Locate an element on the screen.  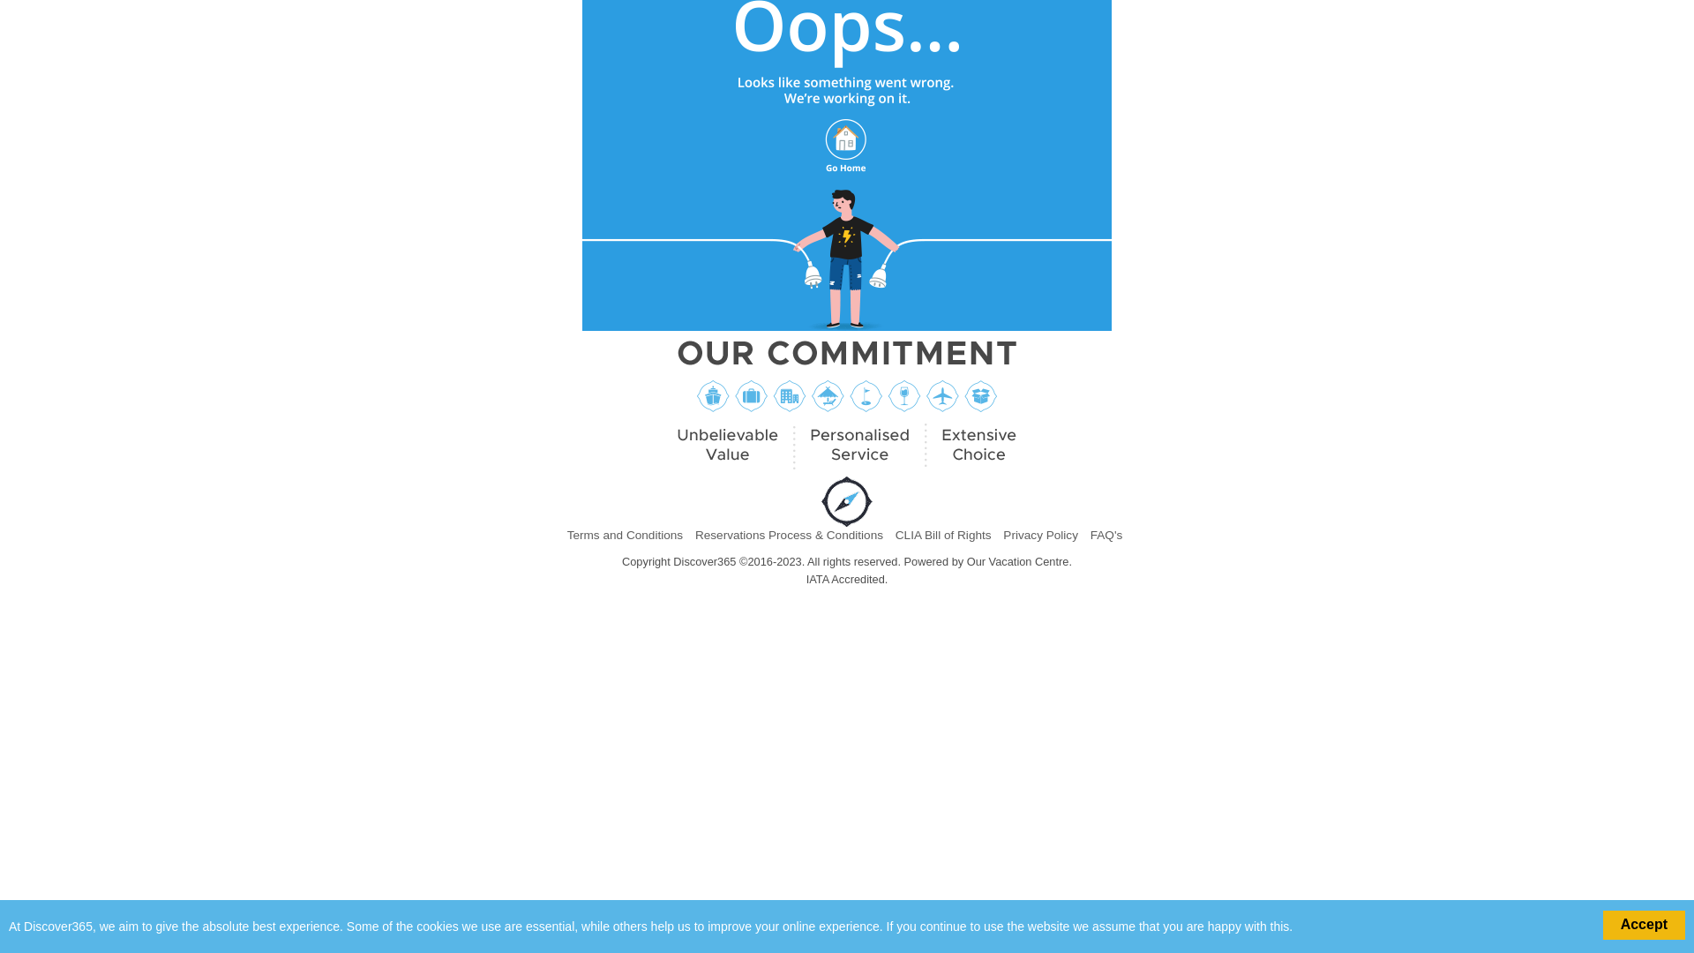
FAQ's is located at coordinates (1106, 535).